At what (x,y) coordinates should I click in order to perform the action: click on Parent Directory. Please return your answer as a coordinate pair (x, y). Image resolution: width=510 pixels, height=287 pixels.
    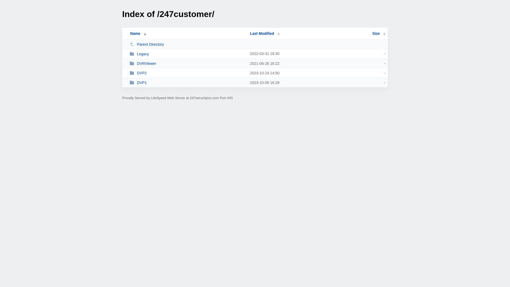
    Looking at the image, I should click on (188, 44).